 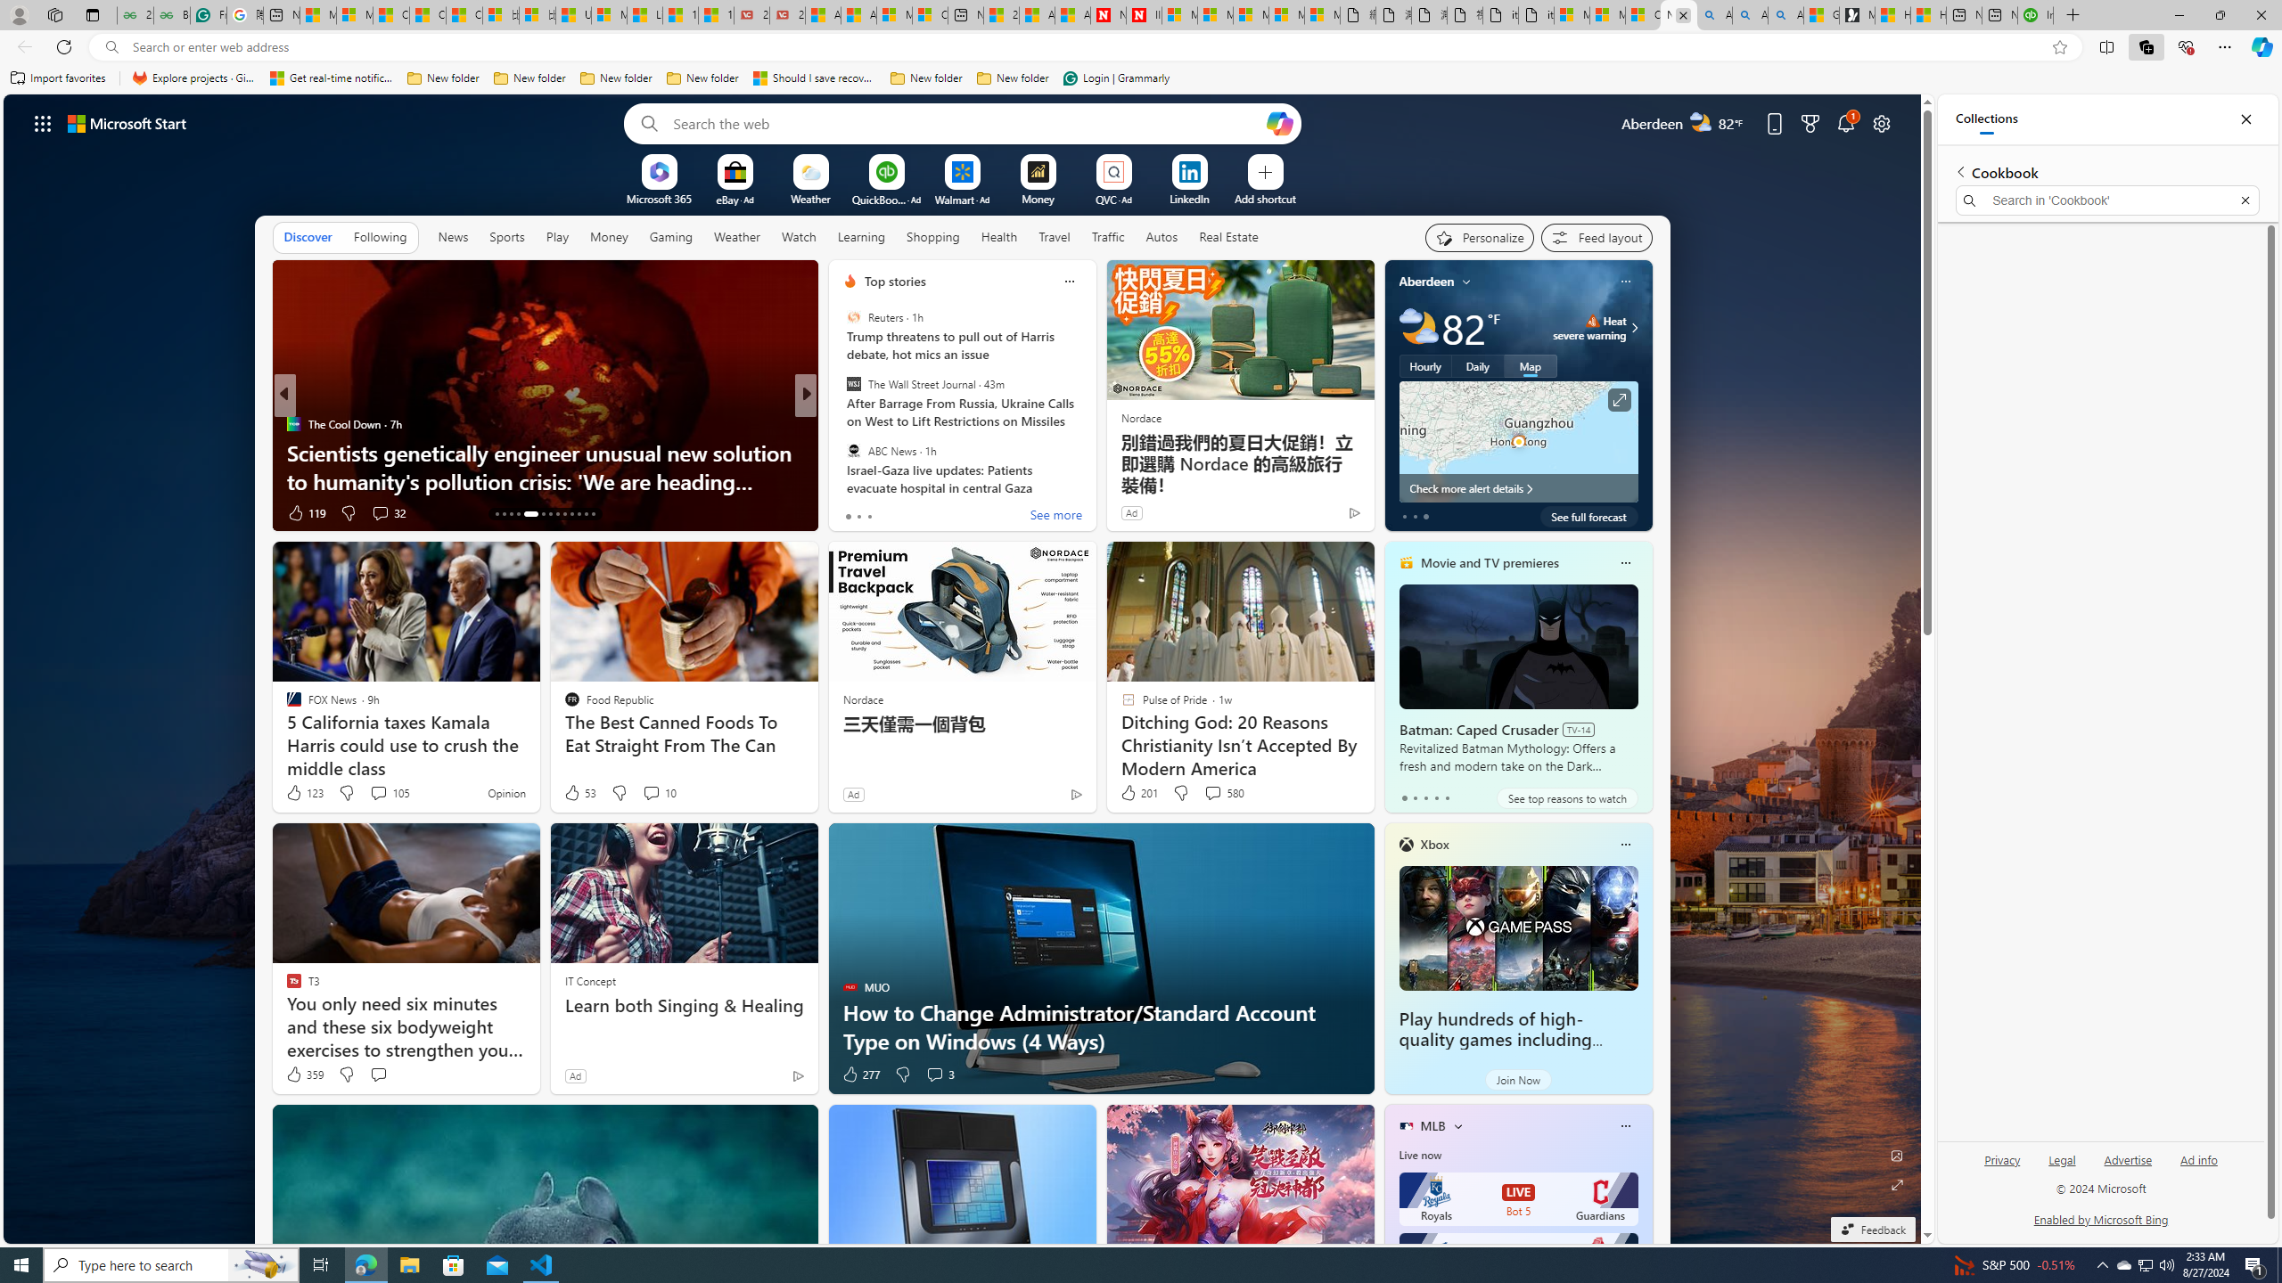 What do you see at coordinates (1212, 793) in the screenshot?
I see `View comments 580 Comment` at bounding box center [1212, 793].